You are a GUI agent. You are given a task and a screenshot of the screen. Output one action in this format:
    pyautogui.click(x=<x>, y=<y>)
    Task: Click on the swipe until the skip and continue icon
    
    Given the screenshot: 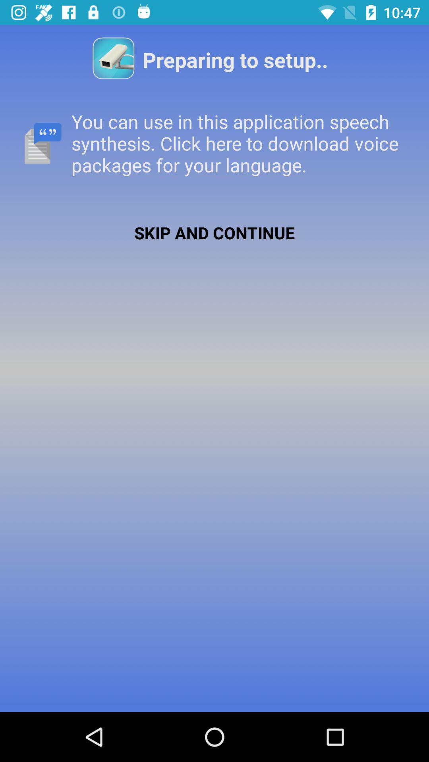 What is the action you would take?
    pyautogui.click(x=214, y=233)
    